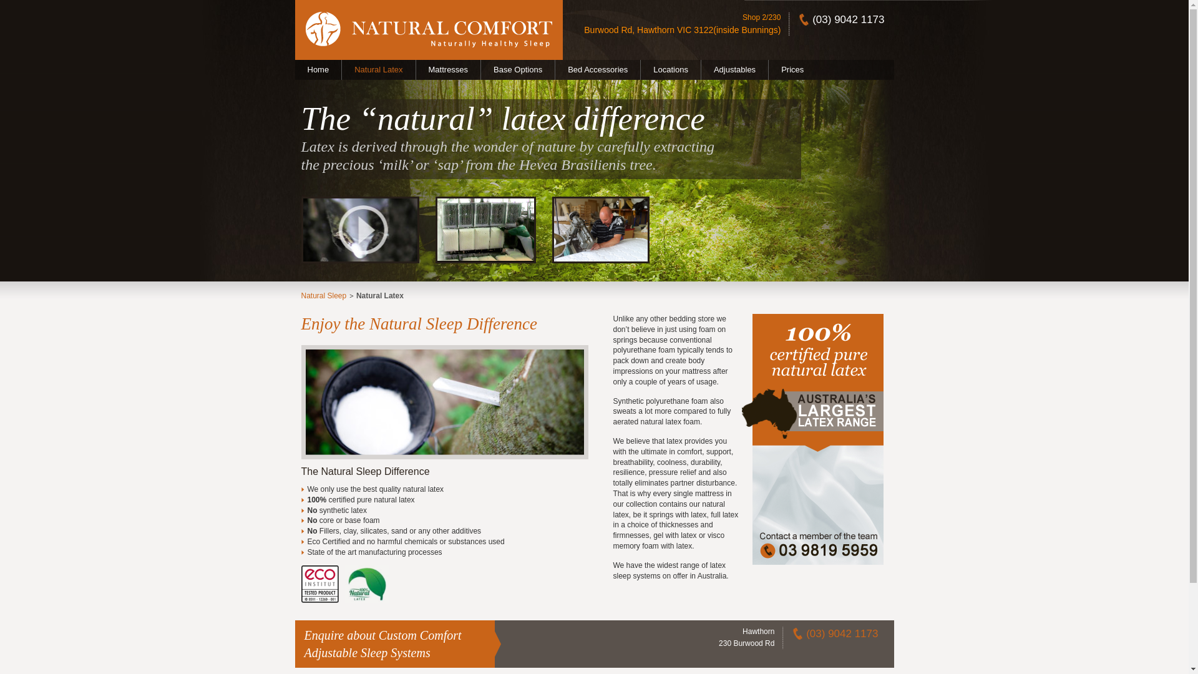  Describe the element at coordinates (842, 634) in the screenshot. I see `(03) 9042 1173` at that location.